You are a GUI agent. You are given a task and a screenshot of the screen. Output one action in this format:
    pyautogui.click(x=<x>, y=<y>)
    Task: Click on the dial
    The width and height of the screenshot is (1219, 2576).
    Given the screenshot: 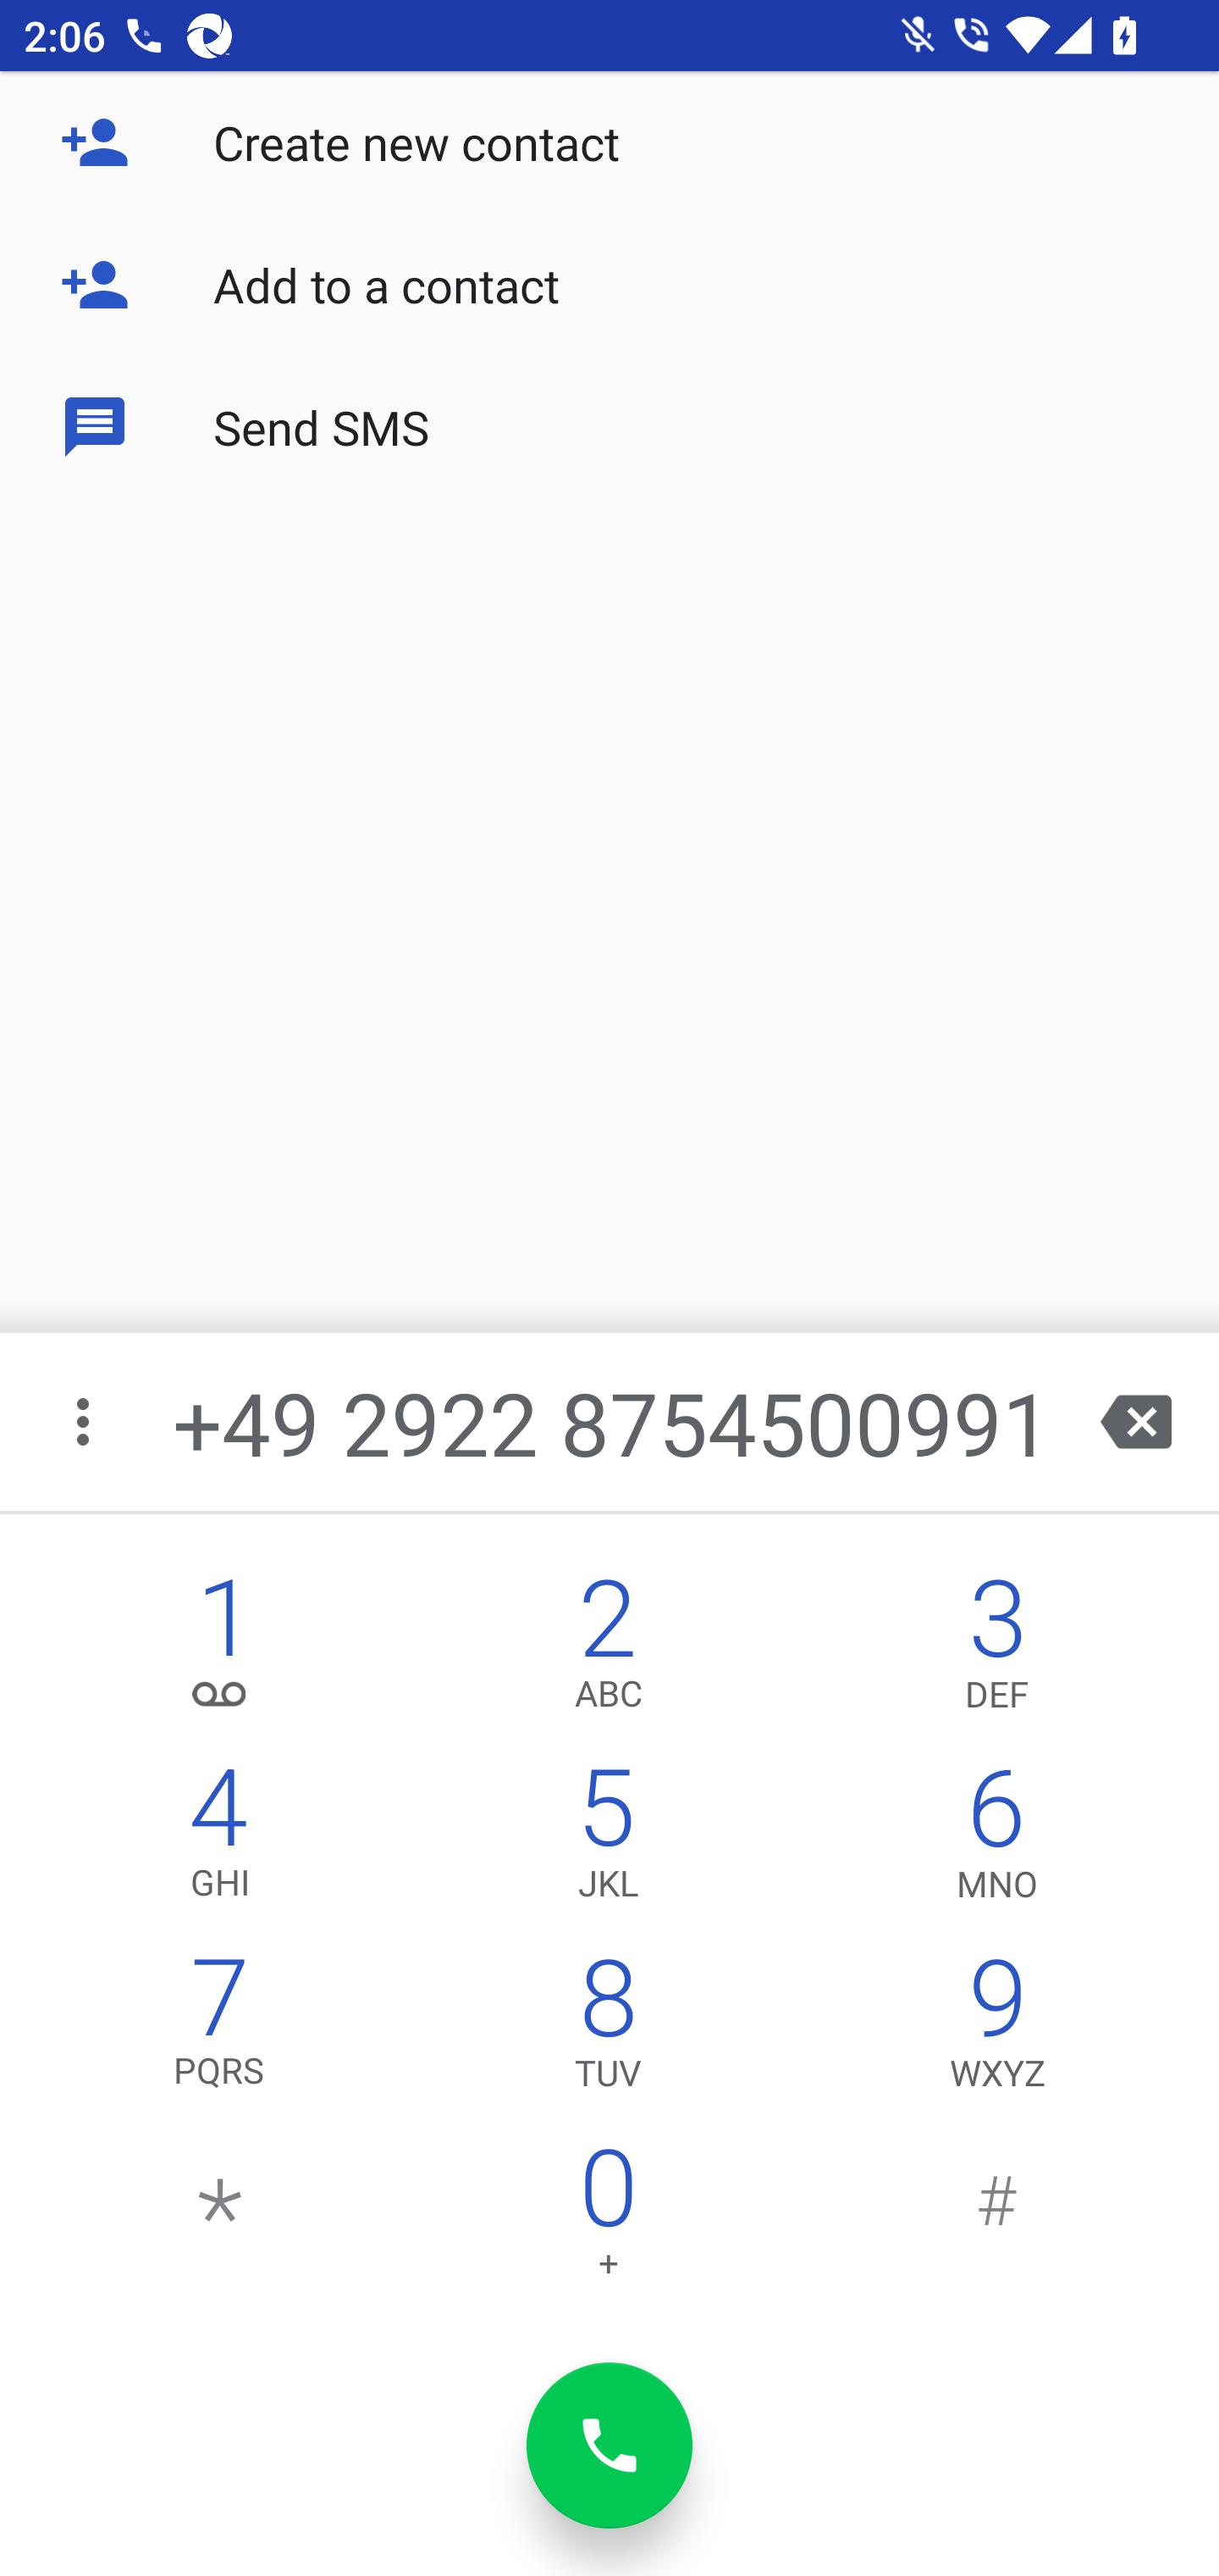 What is the action you would take?
    pyautogui.click(x=609, y=2446)
    